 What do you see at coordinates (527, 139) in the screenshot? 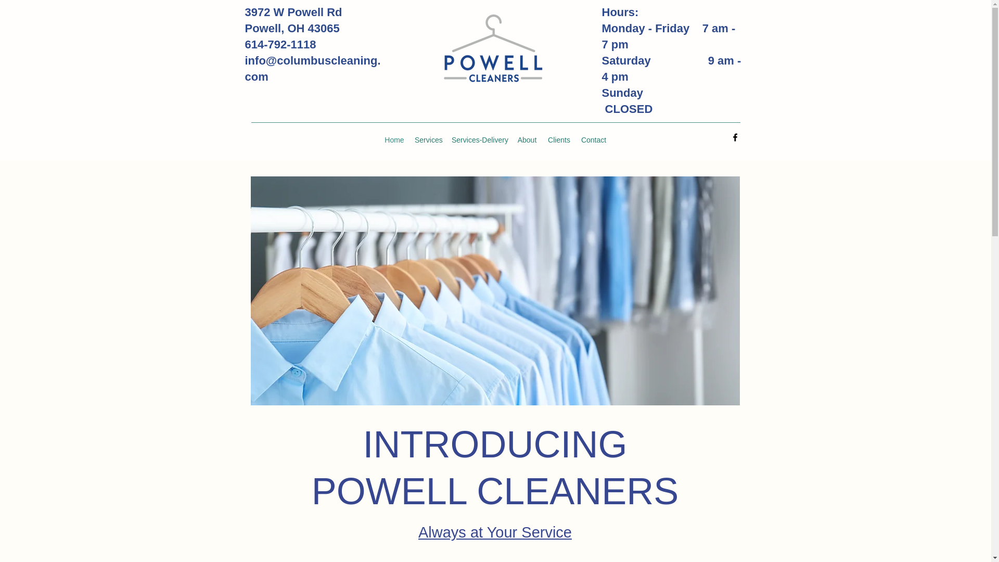
I see `About` at bounding box center [527, 139].